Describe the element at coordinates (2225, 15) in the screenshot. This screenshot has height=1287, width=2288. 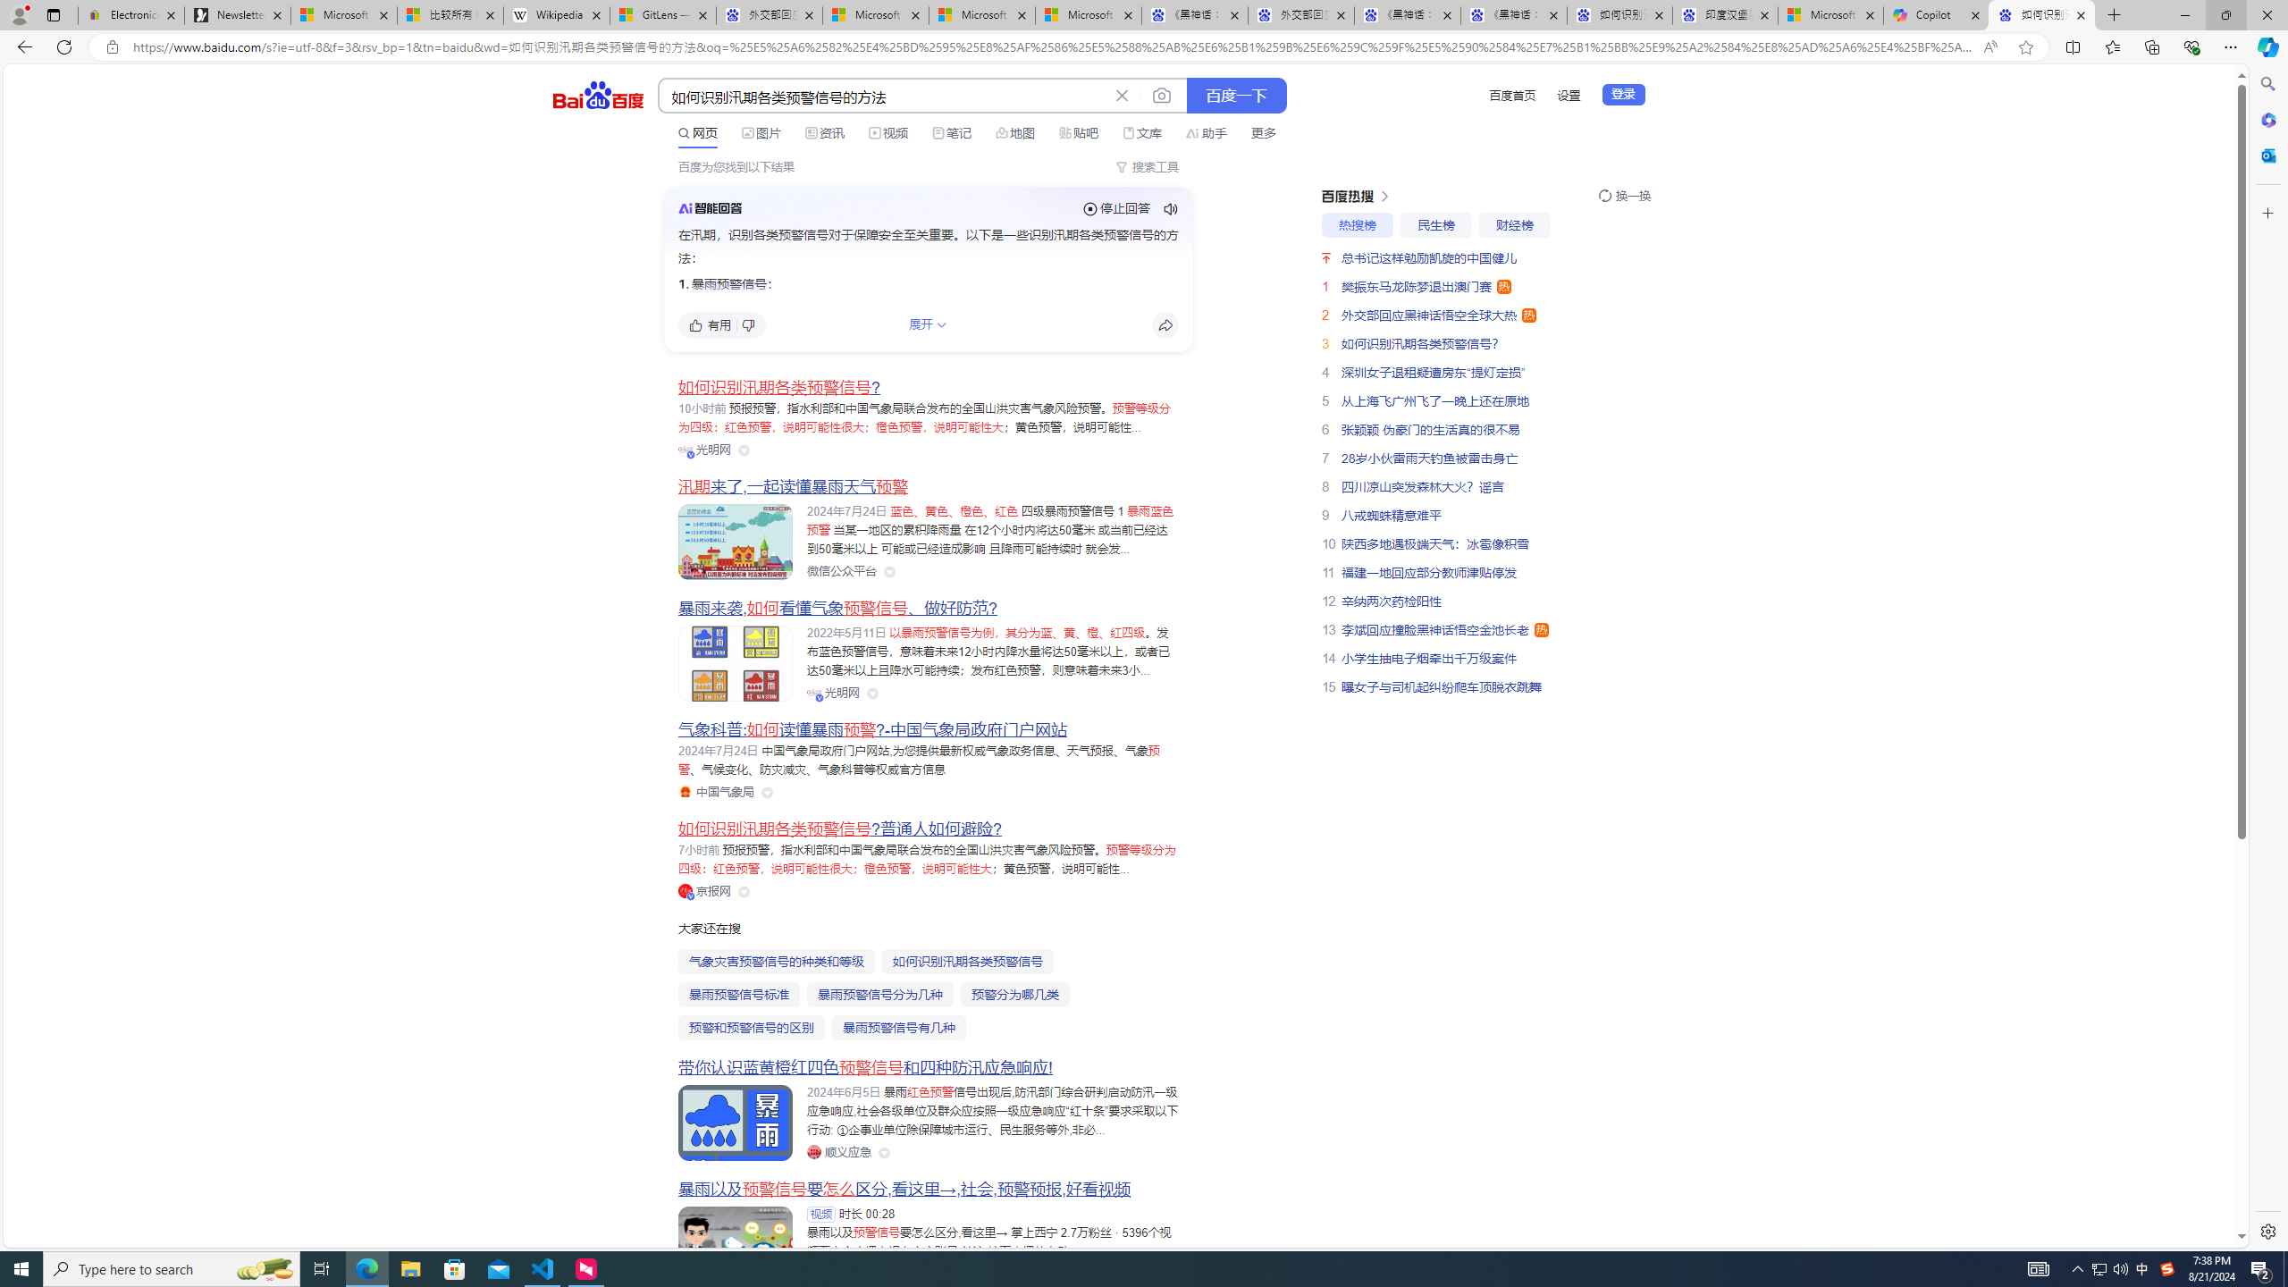
I see `Restore` at that location.